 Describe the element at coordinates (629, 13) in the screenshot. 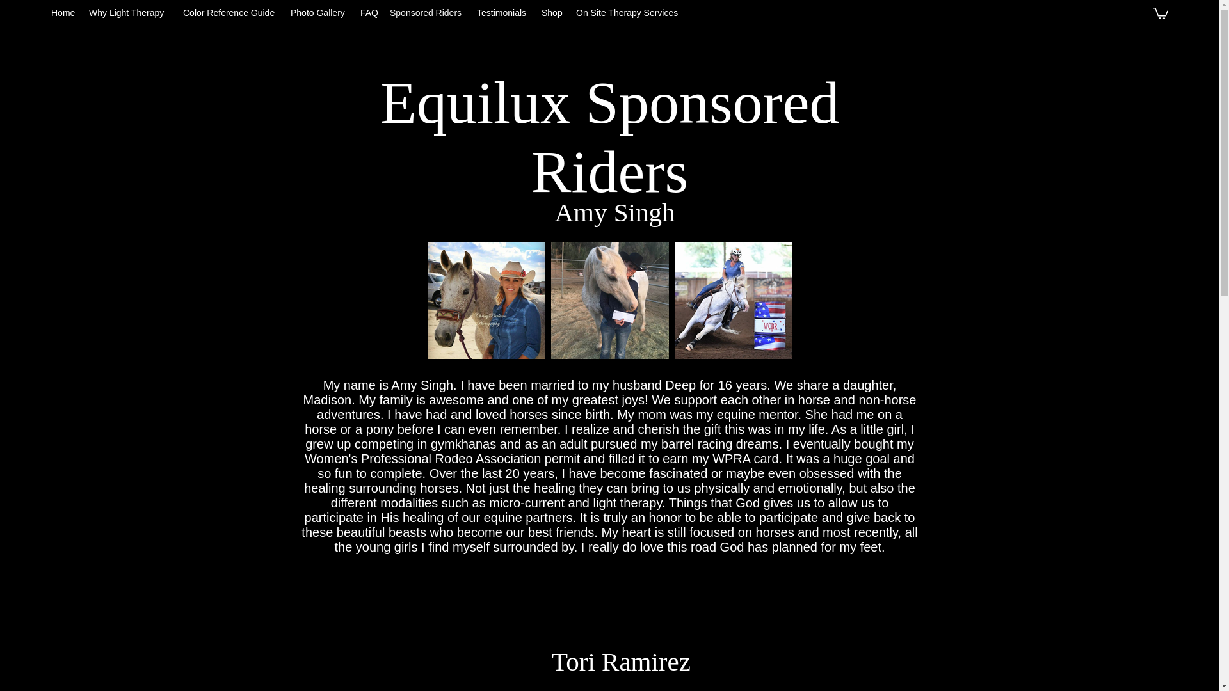

I see `On Site Therapy Services` at that location.